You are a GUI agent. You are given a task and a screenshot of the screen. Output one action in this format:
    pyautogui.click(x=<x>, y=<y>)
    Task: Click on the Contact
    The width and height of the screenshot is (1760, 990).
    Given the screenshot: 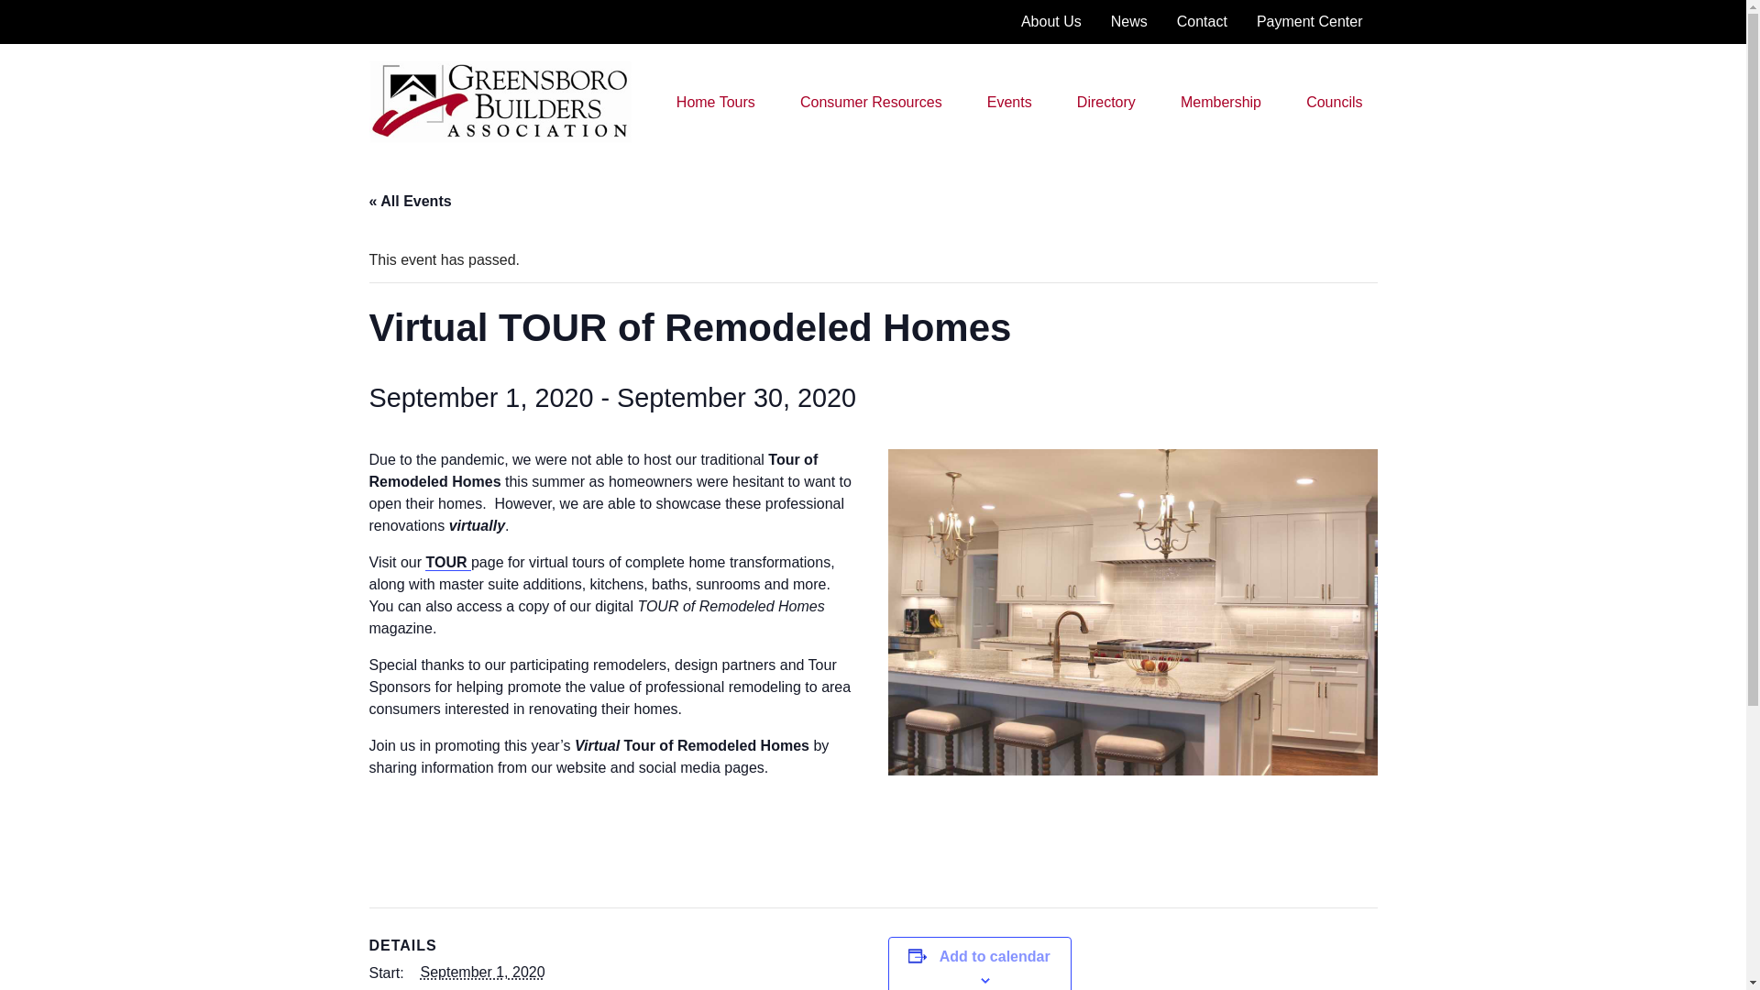 What is the action you would take?
    pyautogui.click(x=1202, y=22)
    